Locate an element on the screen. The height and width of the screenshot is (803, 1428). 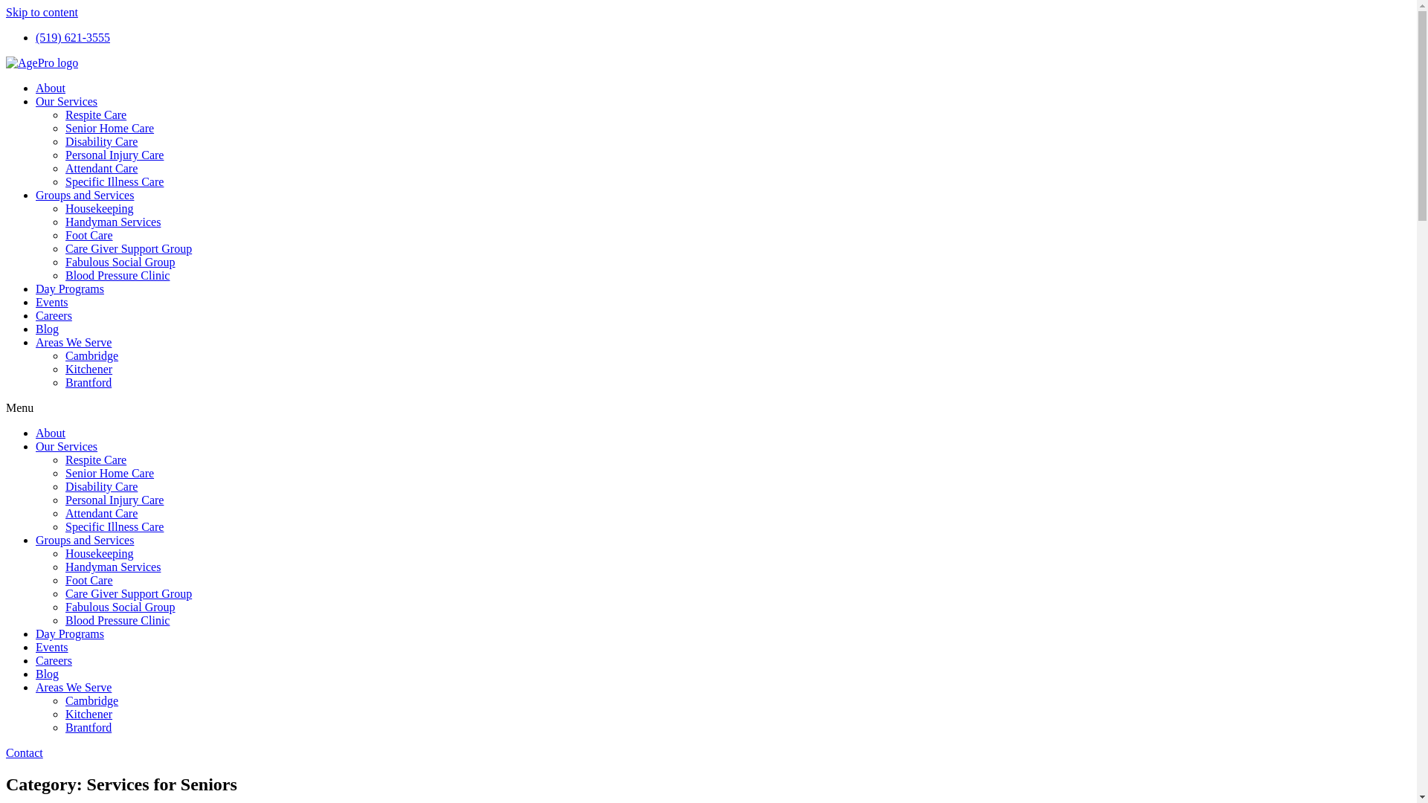
Attendant Care is located at coordinates (101, 513).